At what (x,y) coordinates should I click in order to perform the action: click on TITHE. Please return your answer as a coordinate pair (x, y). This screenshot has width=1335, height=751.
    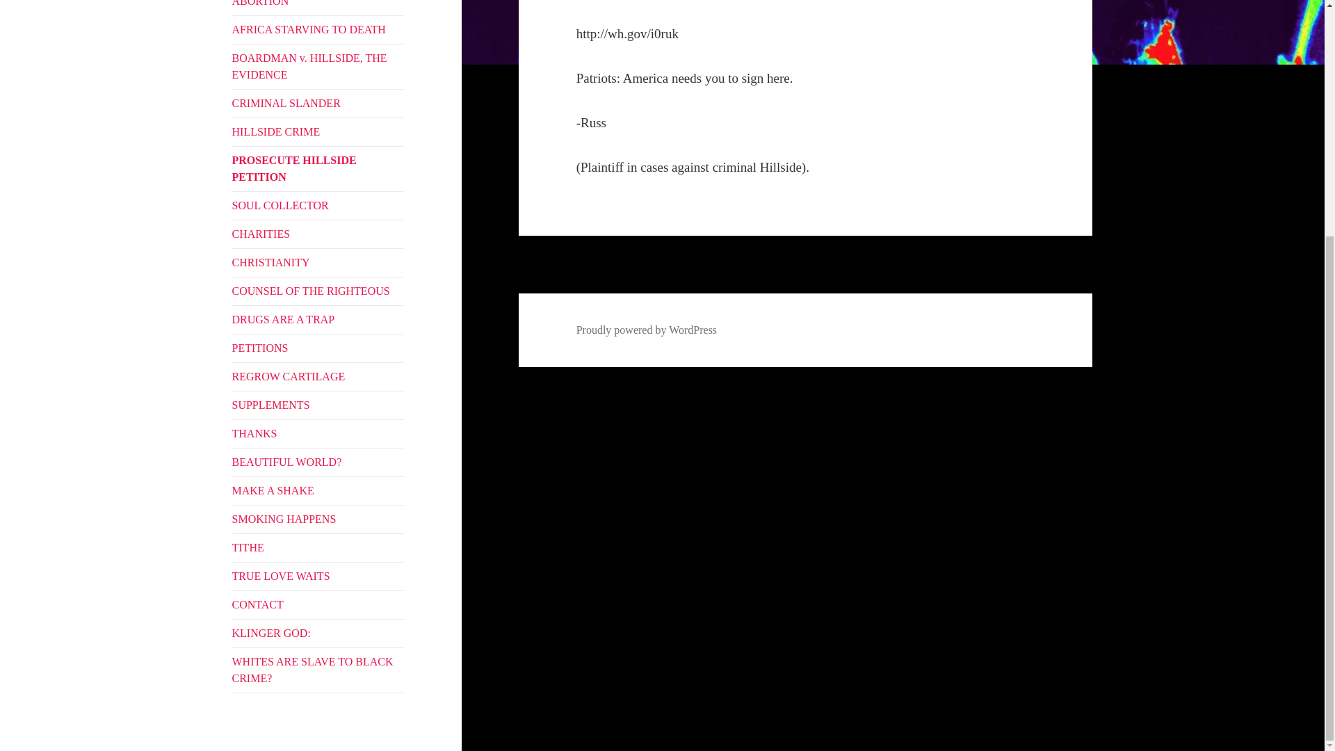
    Looking at the image, I should click on (318, 547).